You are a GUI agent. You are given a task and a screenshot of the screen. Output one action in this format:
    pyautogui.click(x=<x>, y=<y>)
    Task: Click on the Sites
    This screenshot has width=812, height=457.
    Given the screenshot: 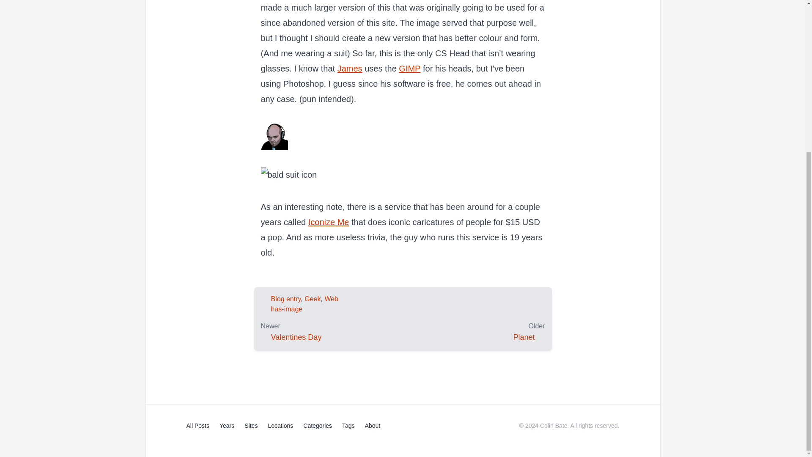 What is the action you would take?
    pyautogui.click(x=250, y=426)
    